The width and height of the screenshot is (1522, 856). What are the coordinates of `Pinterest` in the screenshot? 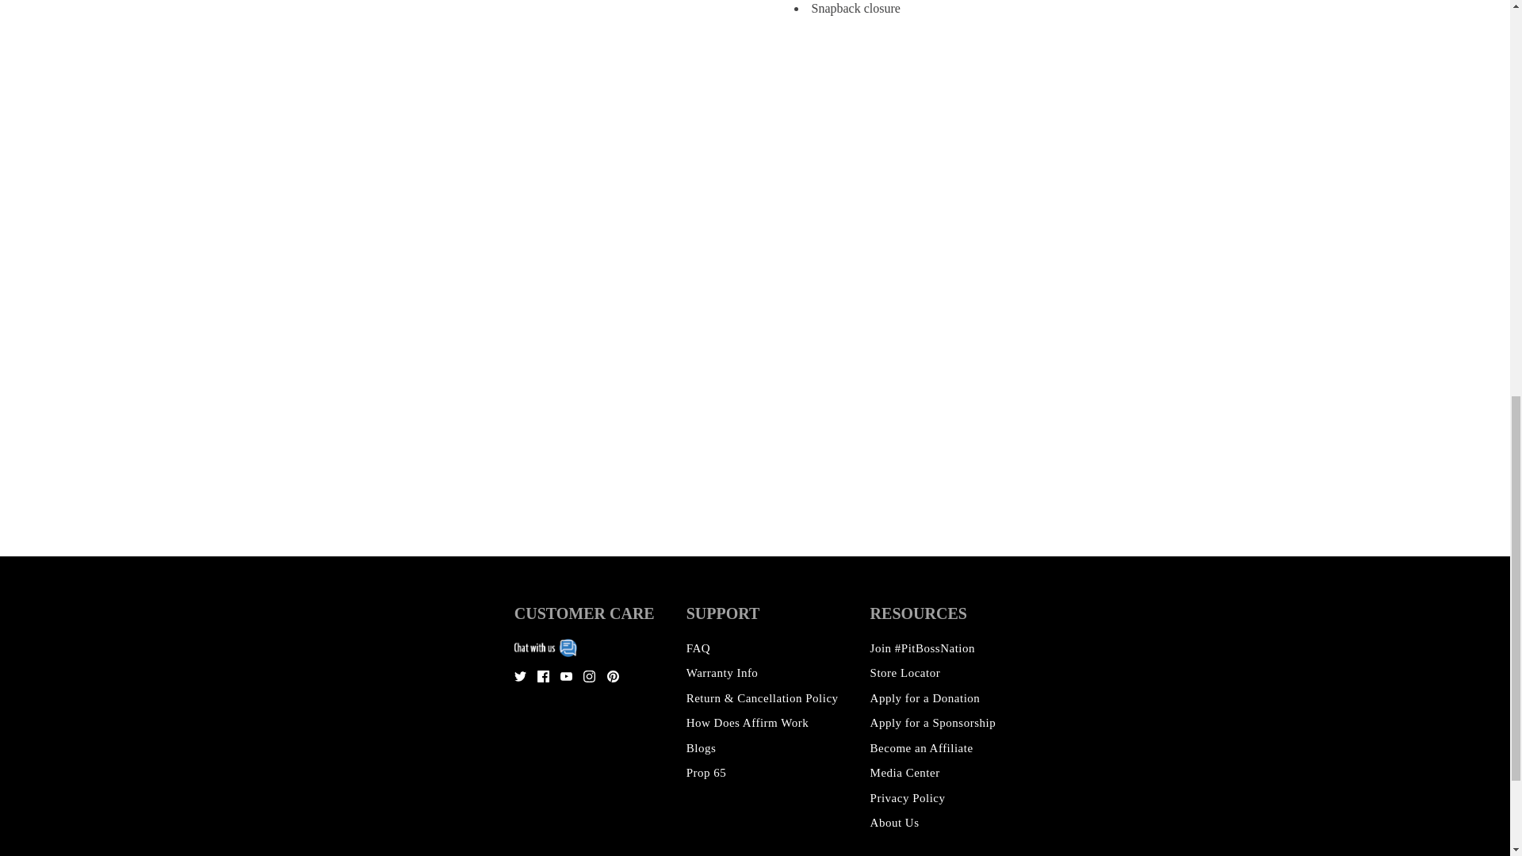 It's located at (614, 675).